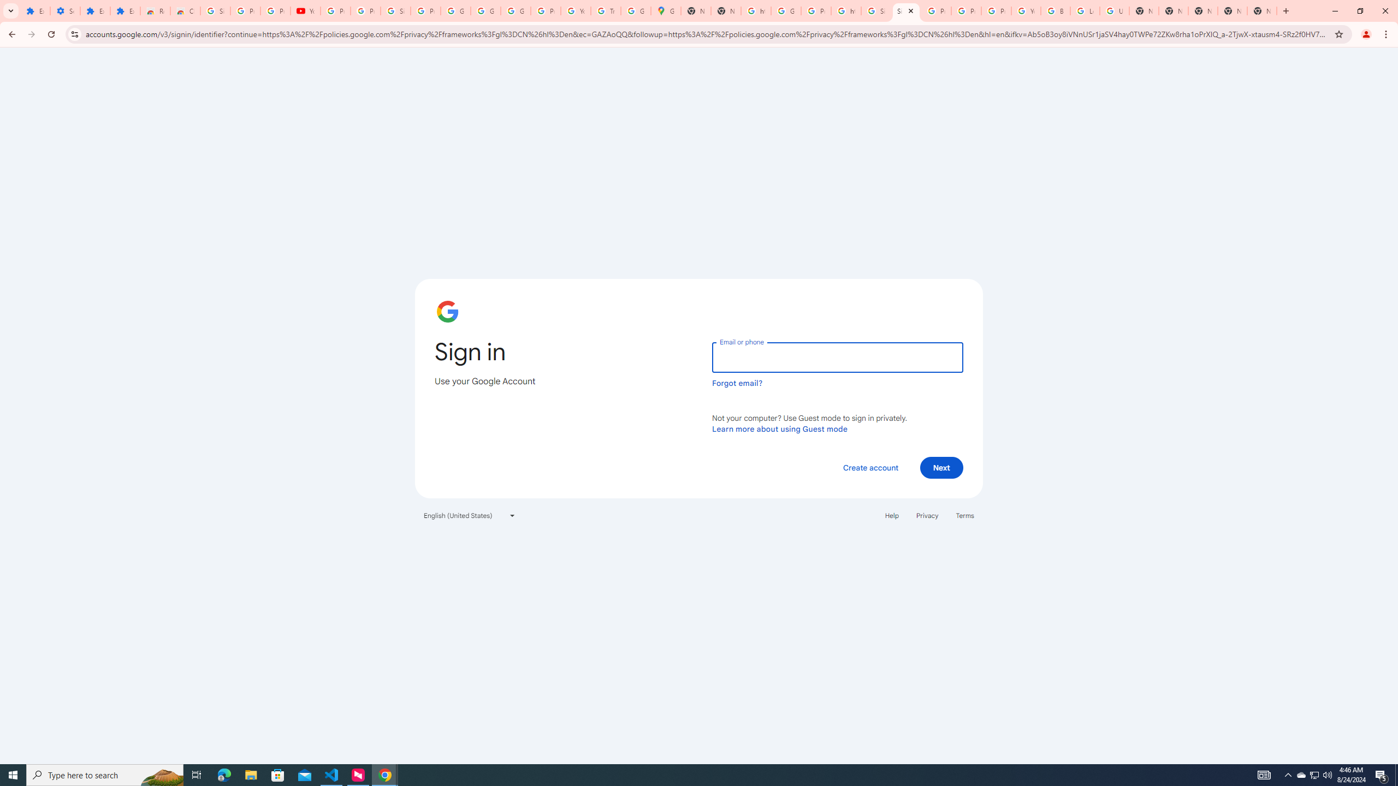 This screenshot has width=1398, height=786. What do you see at coordinates (870, 467) in the screenshot?
I see `Create account` at bounding box center [870, 467].